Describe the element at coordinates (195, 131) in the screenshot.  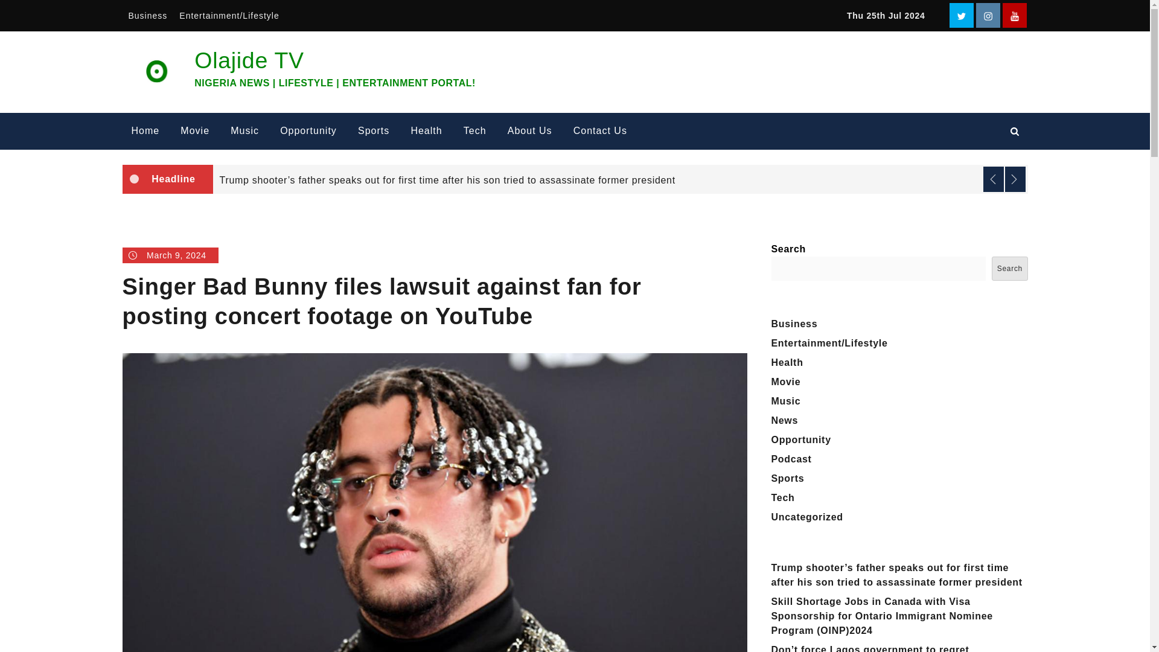
I see `Movie` at that location.